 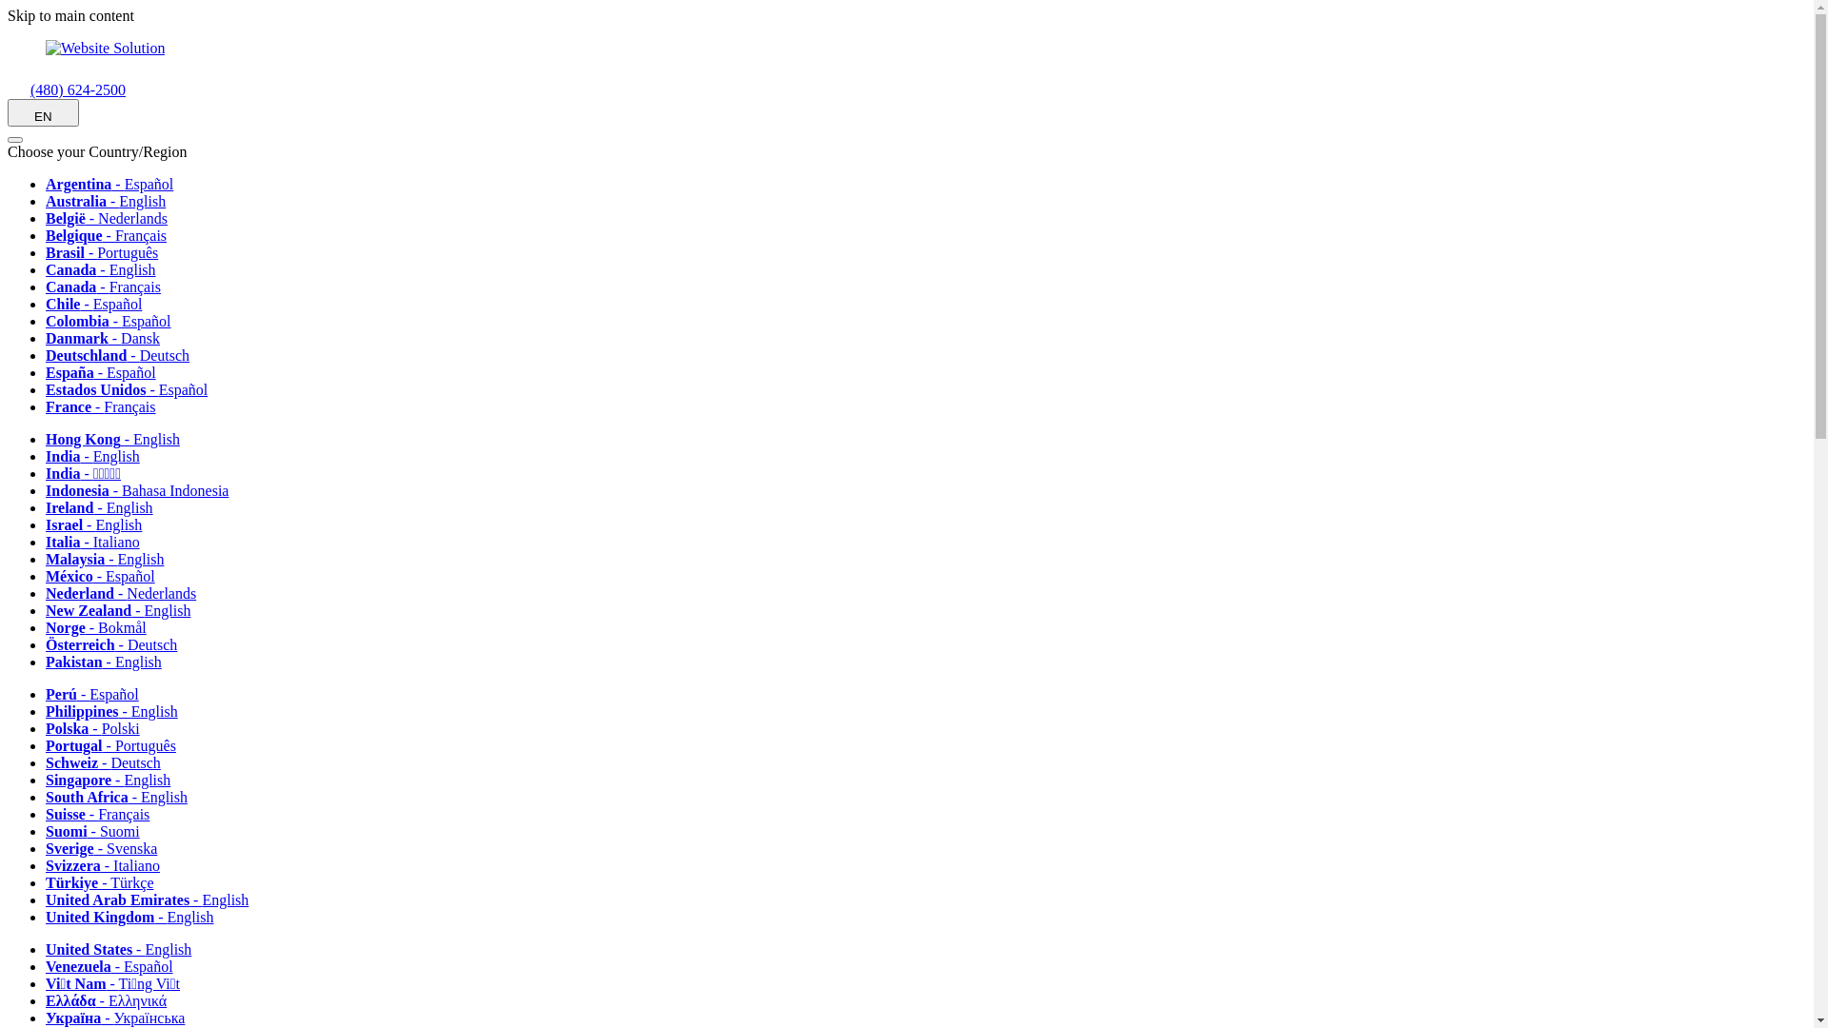 I want to click on Sverige - Svenska, so click(x=109, y=848).